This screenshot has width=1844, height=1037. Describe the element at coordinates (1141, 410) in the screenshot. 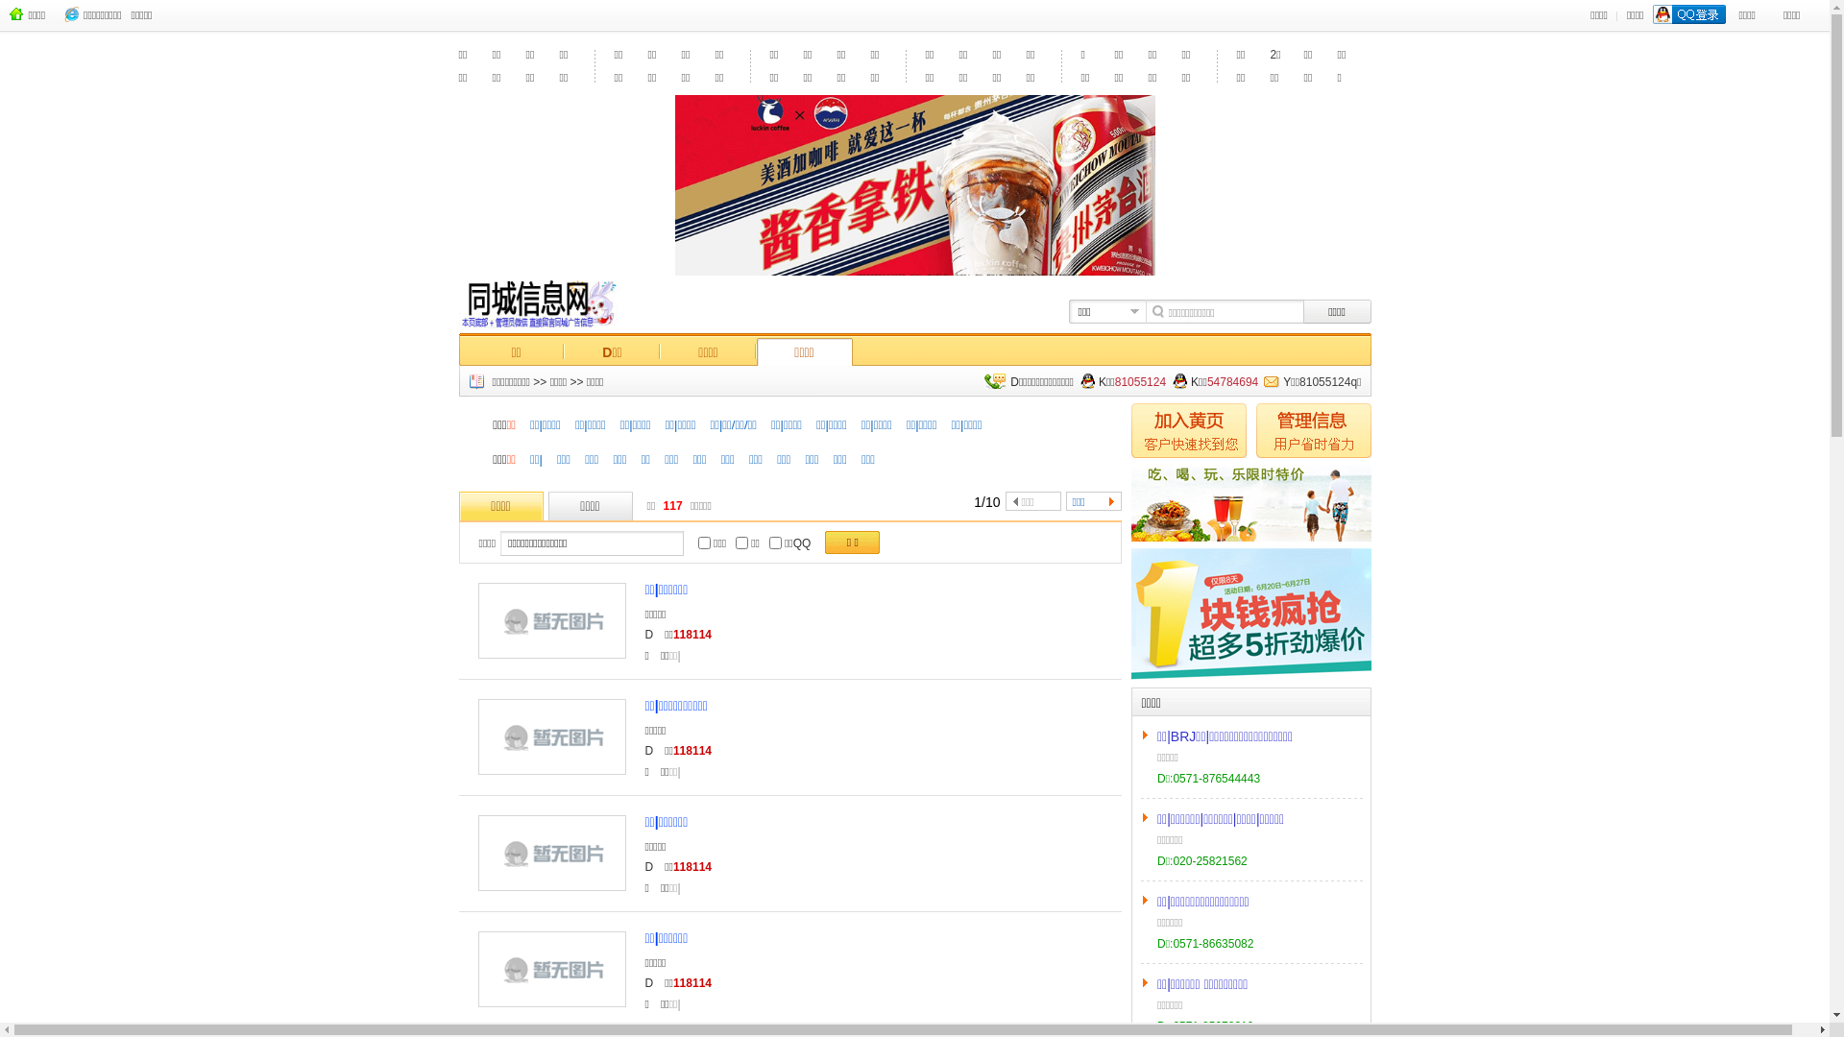

I see `81055124` at that location.